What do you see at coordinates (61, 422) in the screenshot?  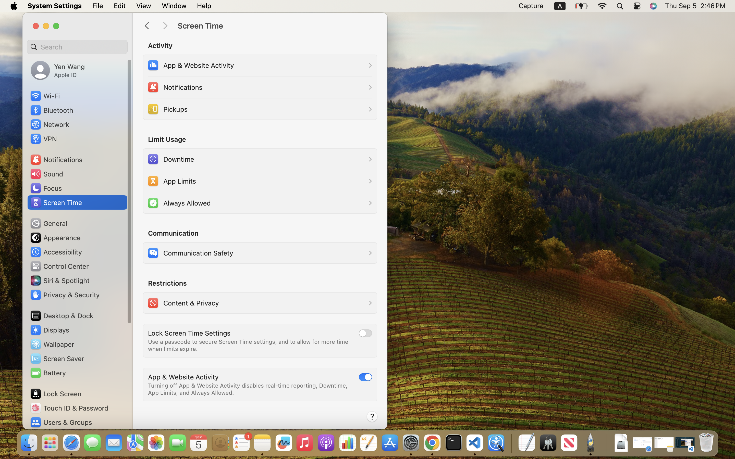 I see `Users & Groups` at bounding box center [61, 422].